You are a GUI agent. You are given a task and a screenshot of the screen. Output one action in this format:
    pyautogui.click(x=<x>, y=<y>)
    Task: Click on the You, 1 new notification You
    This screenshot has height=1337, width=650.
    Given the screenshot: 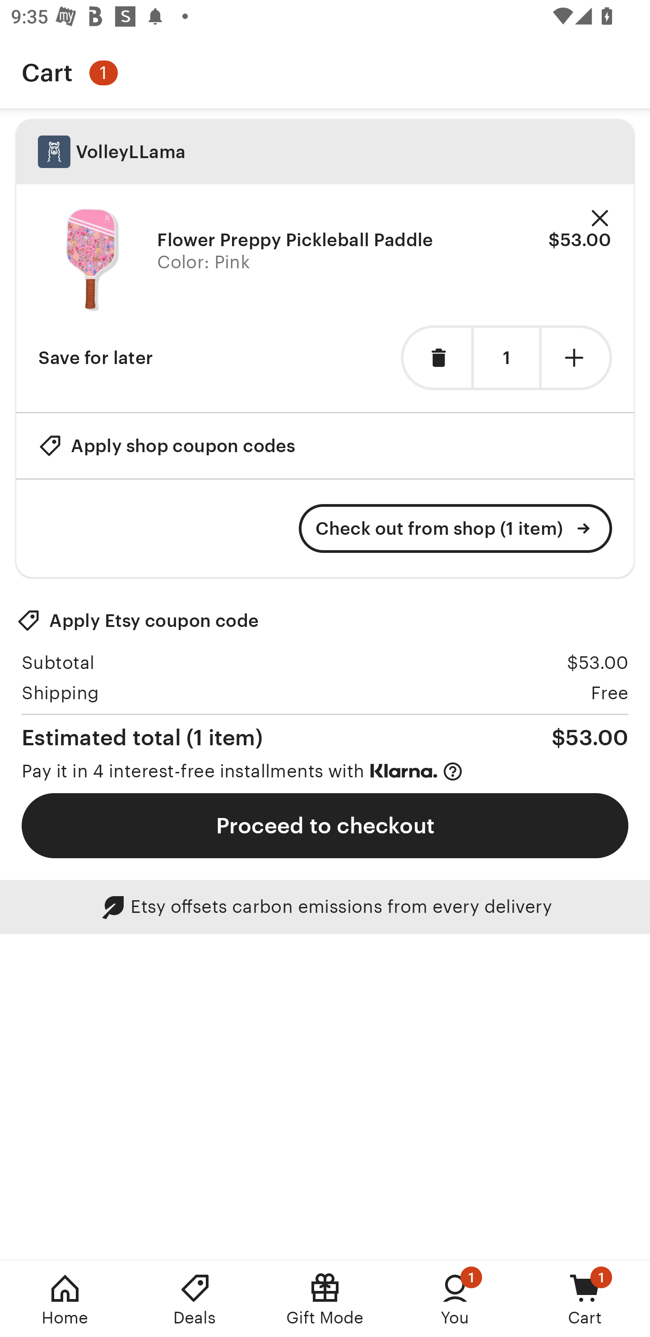 What is the action you would take?
    pyautogui.click(x=455, y=1299)
    